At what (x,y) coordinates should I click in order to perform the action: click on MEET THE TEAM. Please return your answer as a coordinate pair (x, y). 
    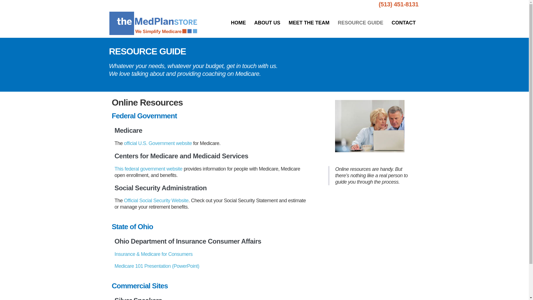
    Looking at the image, I should click on (309, 23).